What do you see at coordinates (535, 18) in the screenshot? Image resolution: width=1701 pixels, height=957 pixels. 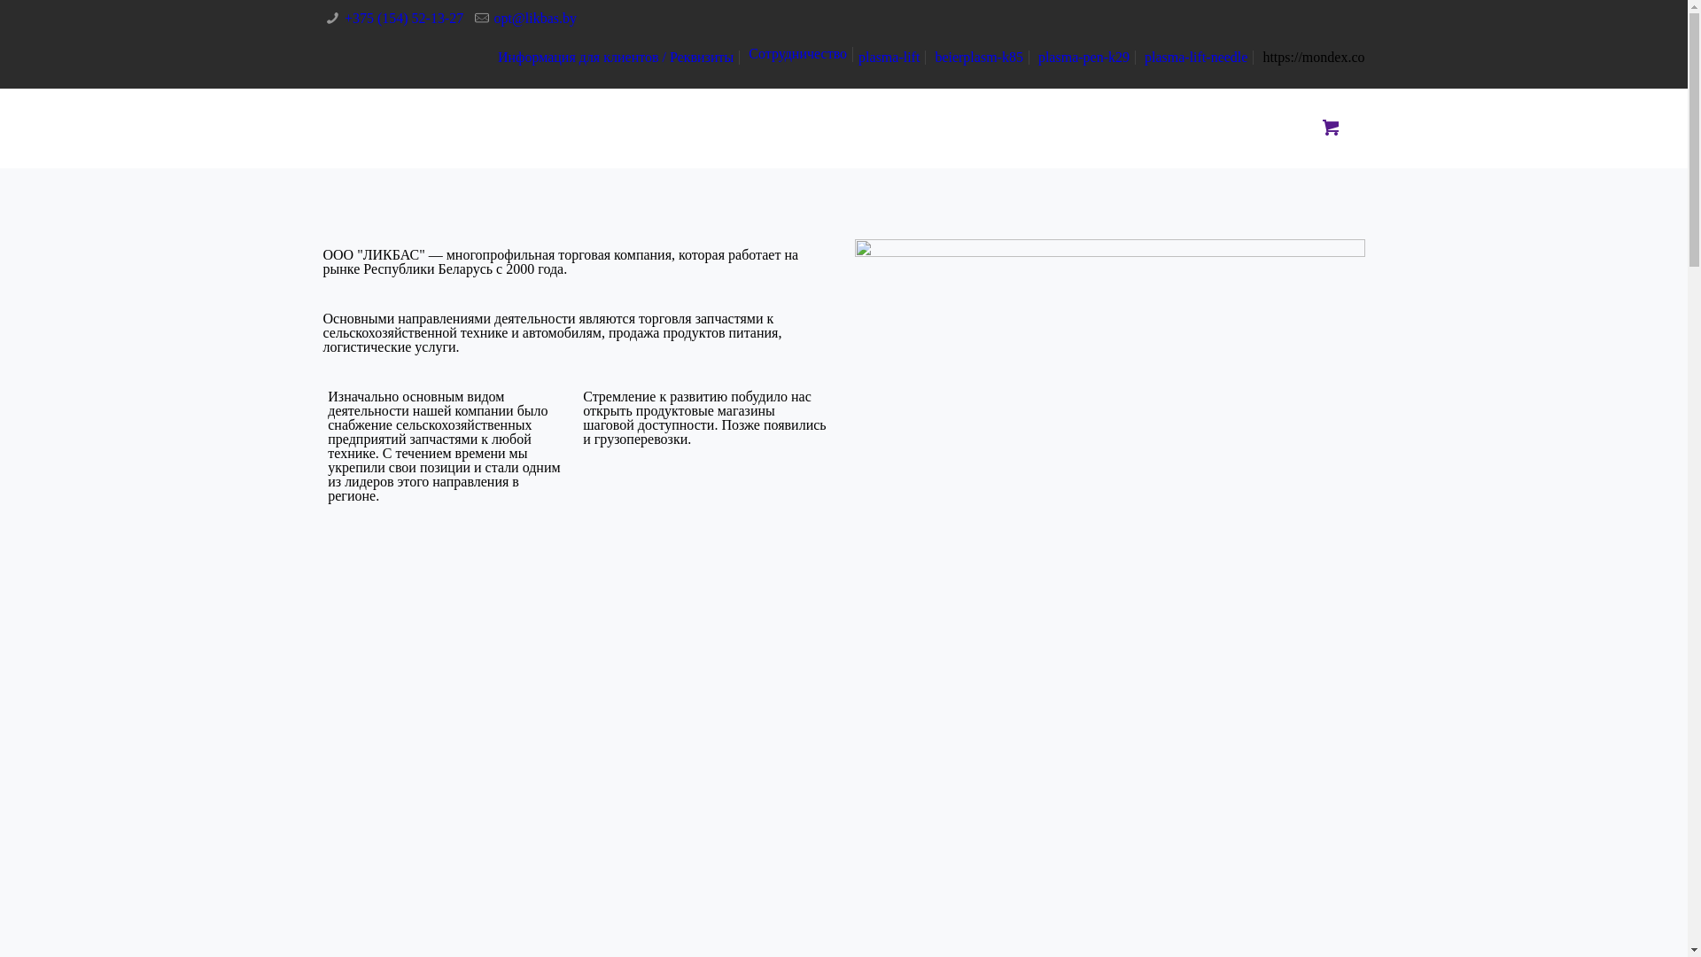 I see `opt@likbas.by` at bounding box center [535, 18].